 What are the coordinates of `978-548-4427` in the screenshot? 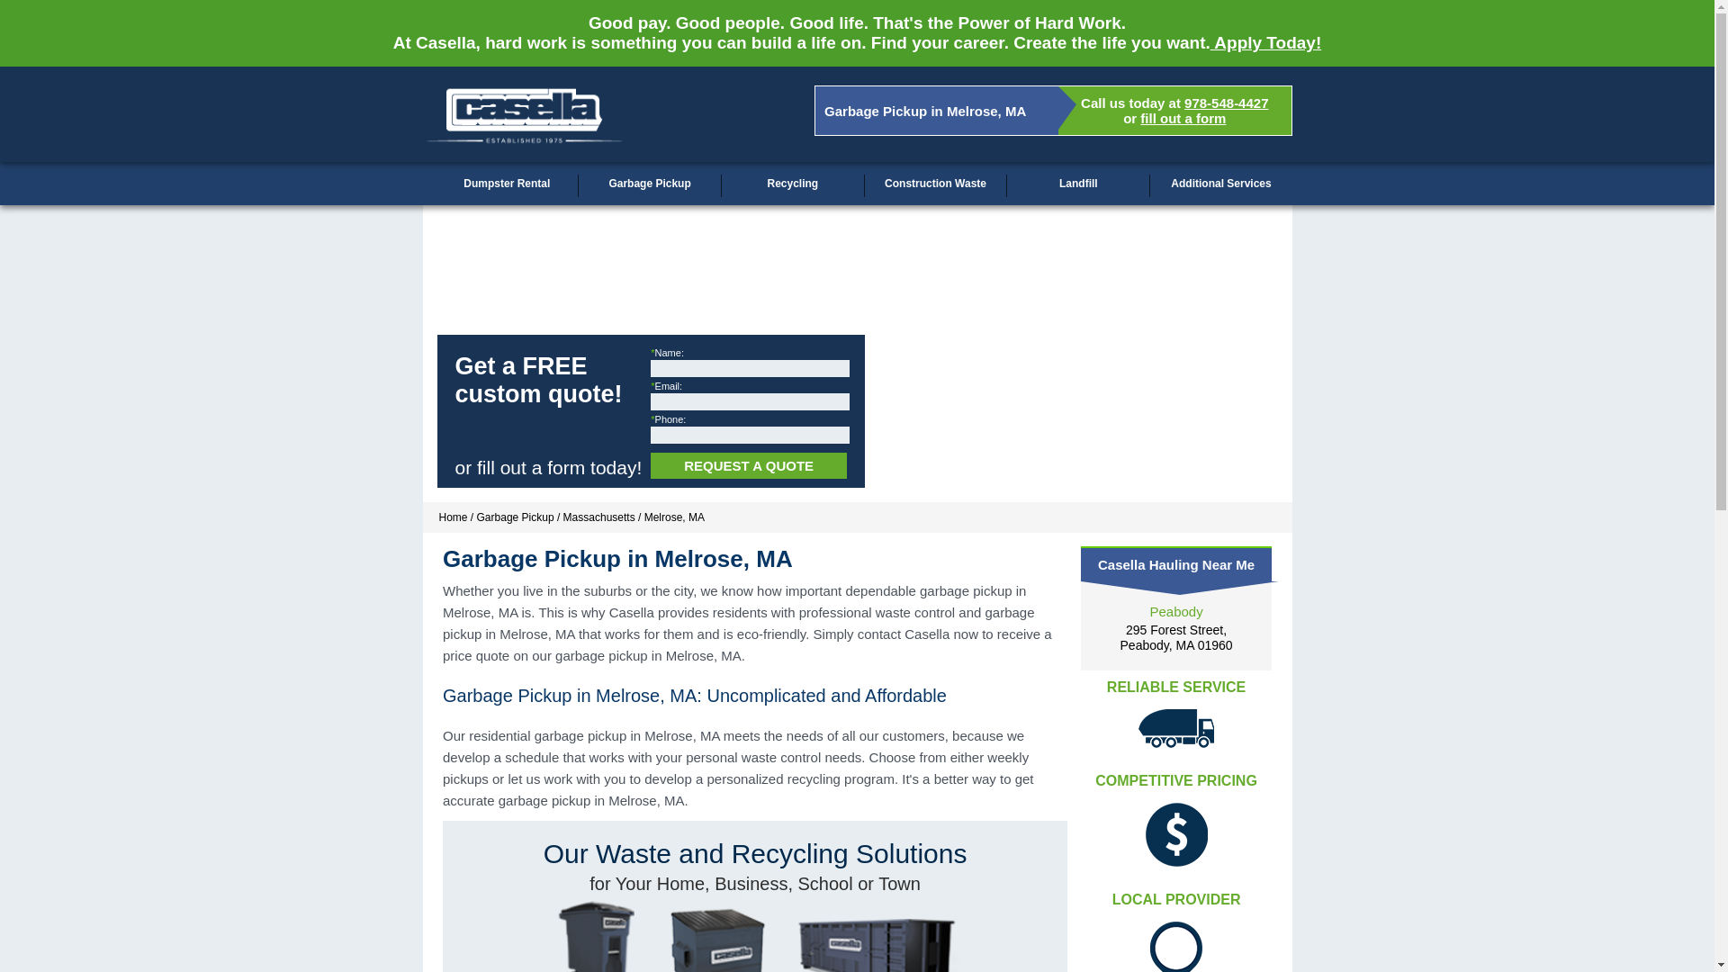 It's located at (1175, 610).